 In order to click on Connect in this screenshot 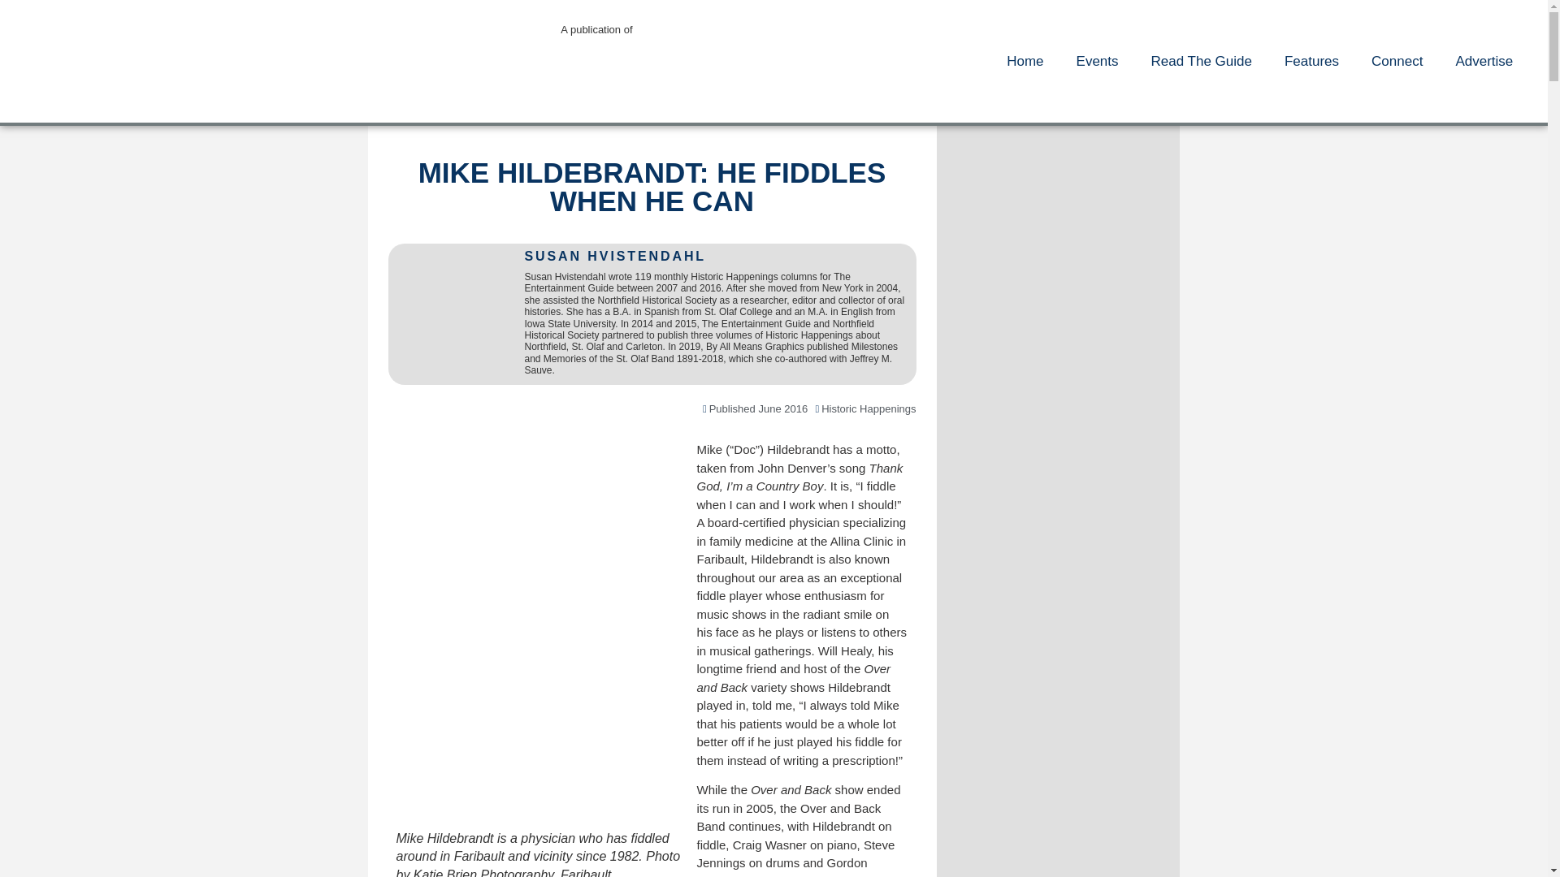, I will do `click(1397, 62)`.